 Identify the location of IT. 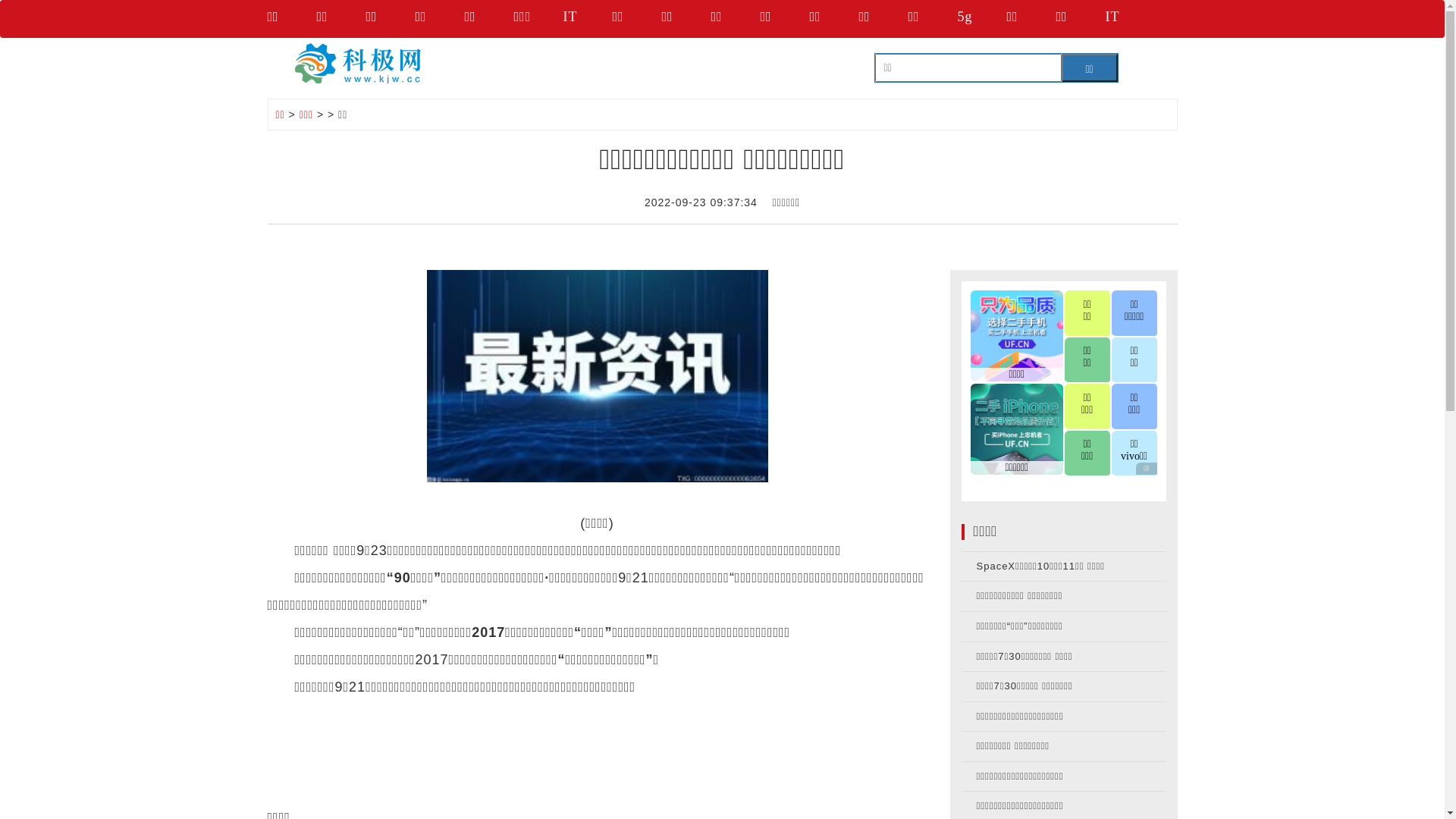
(1130, 19).